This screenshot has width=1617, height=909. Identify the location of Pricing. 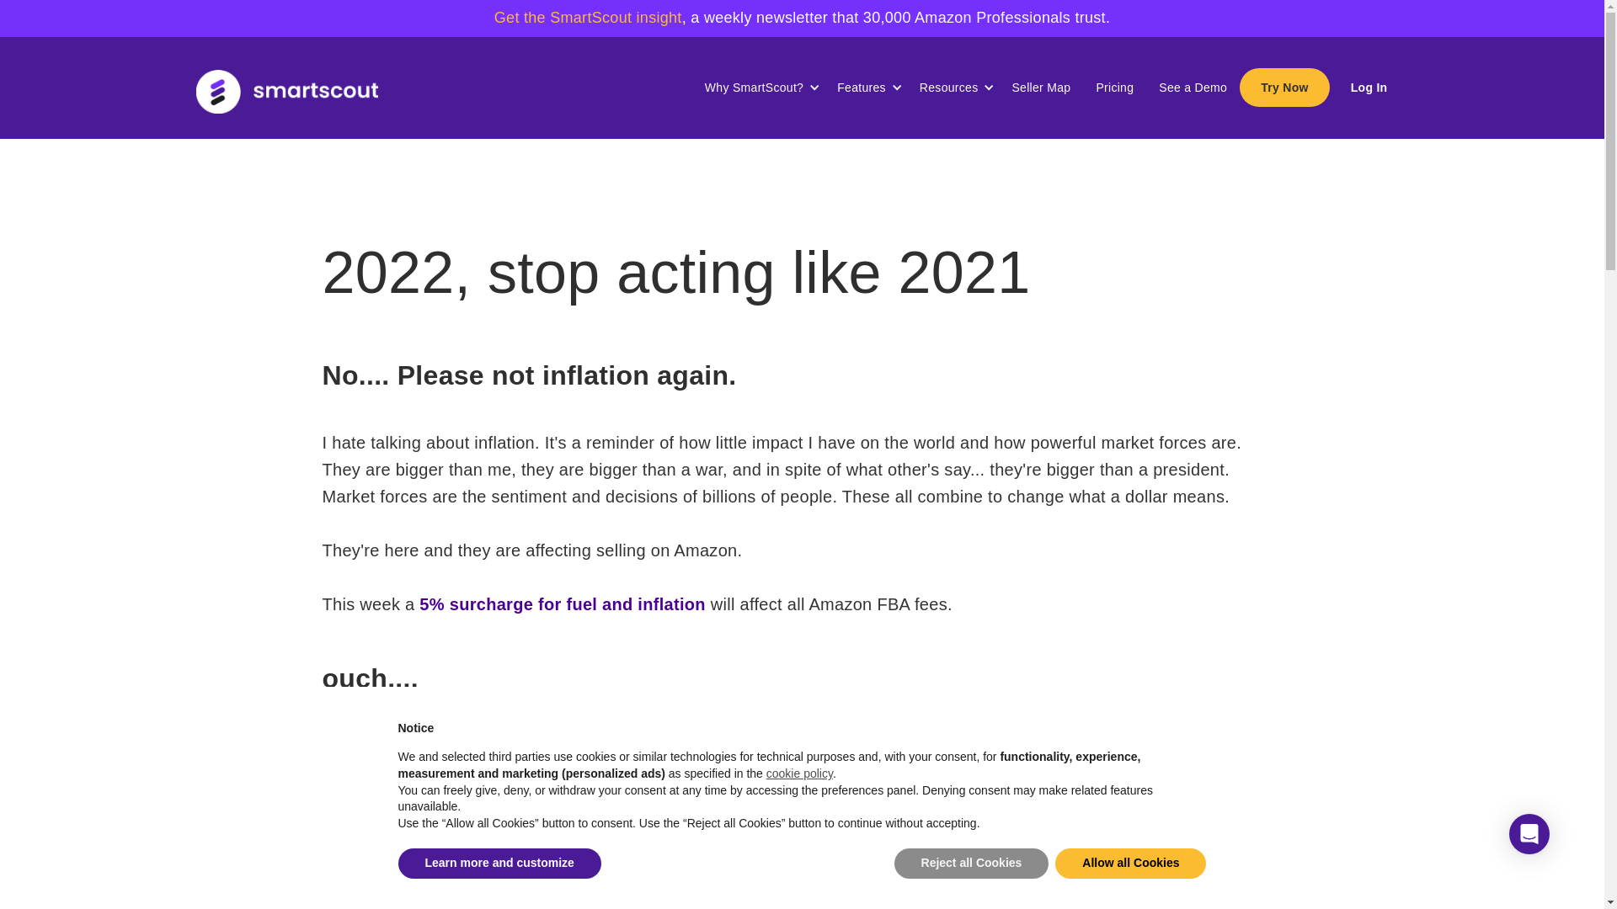
(1115, 88).